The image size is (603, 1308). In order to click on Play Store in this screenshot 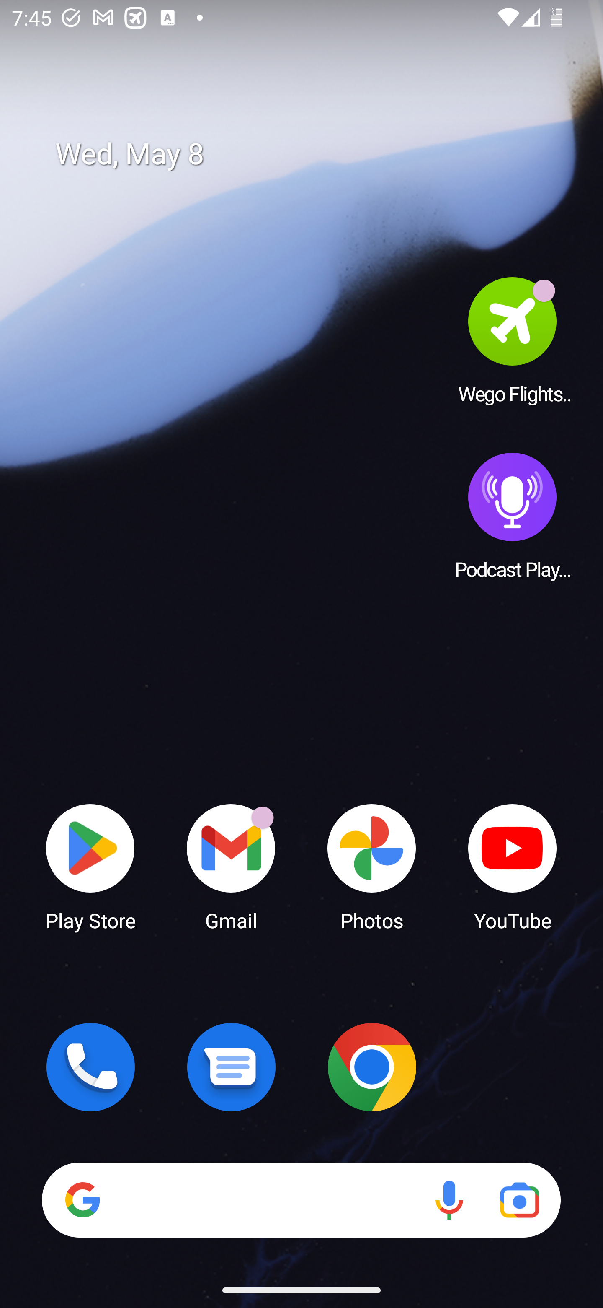, I will do `click(90, 866)`.